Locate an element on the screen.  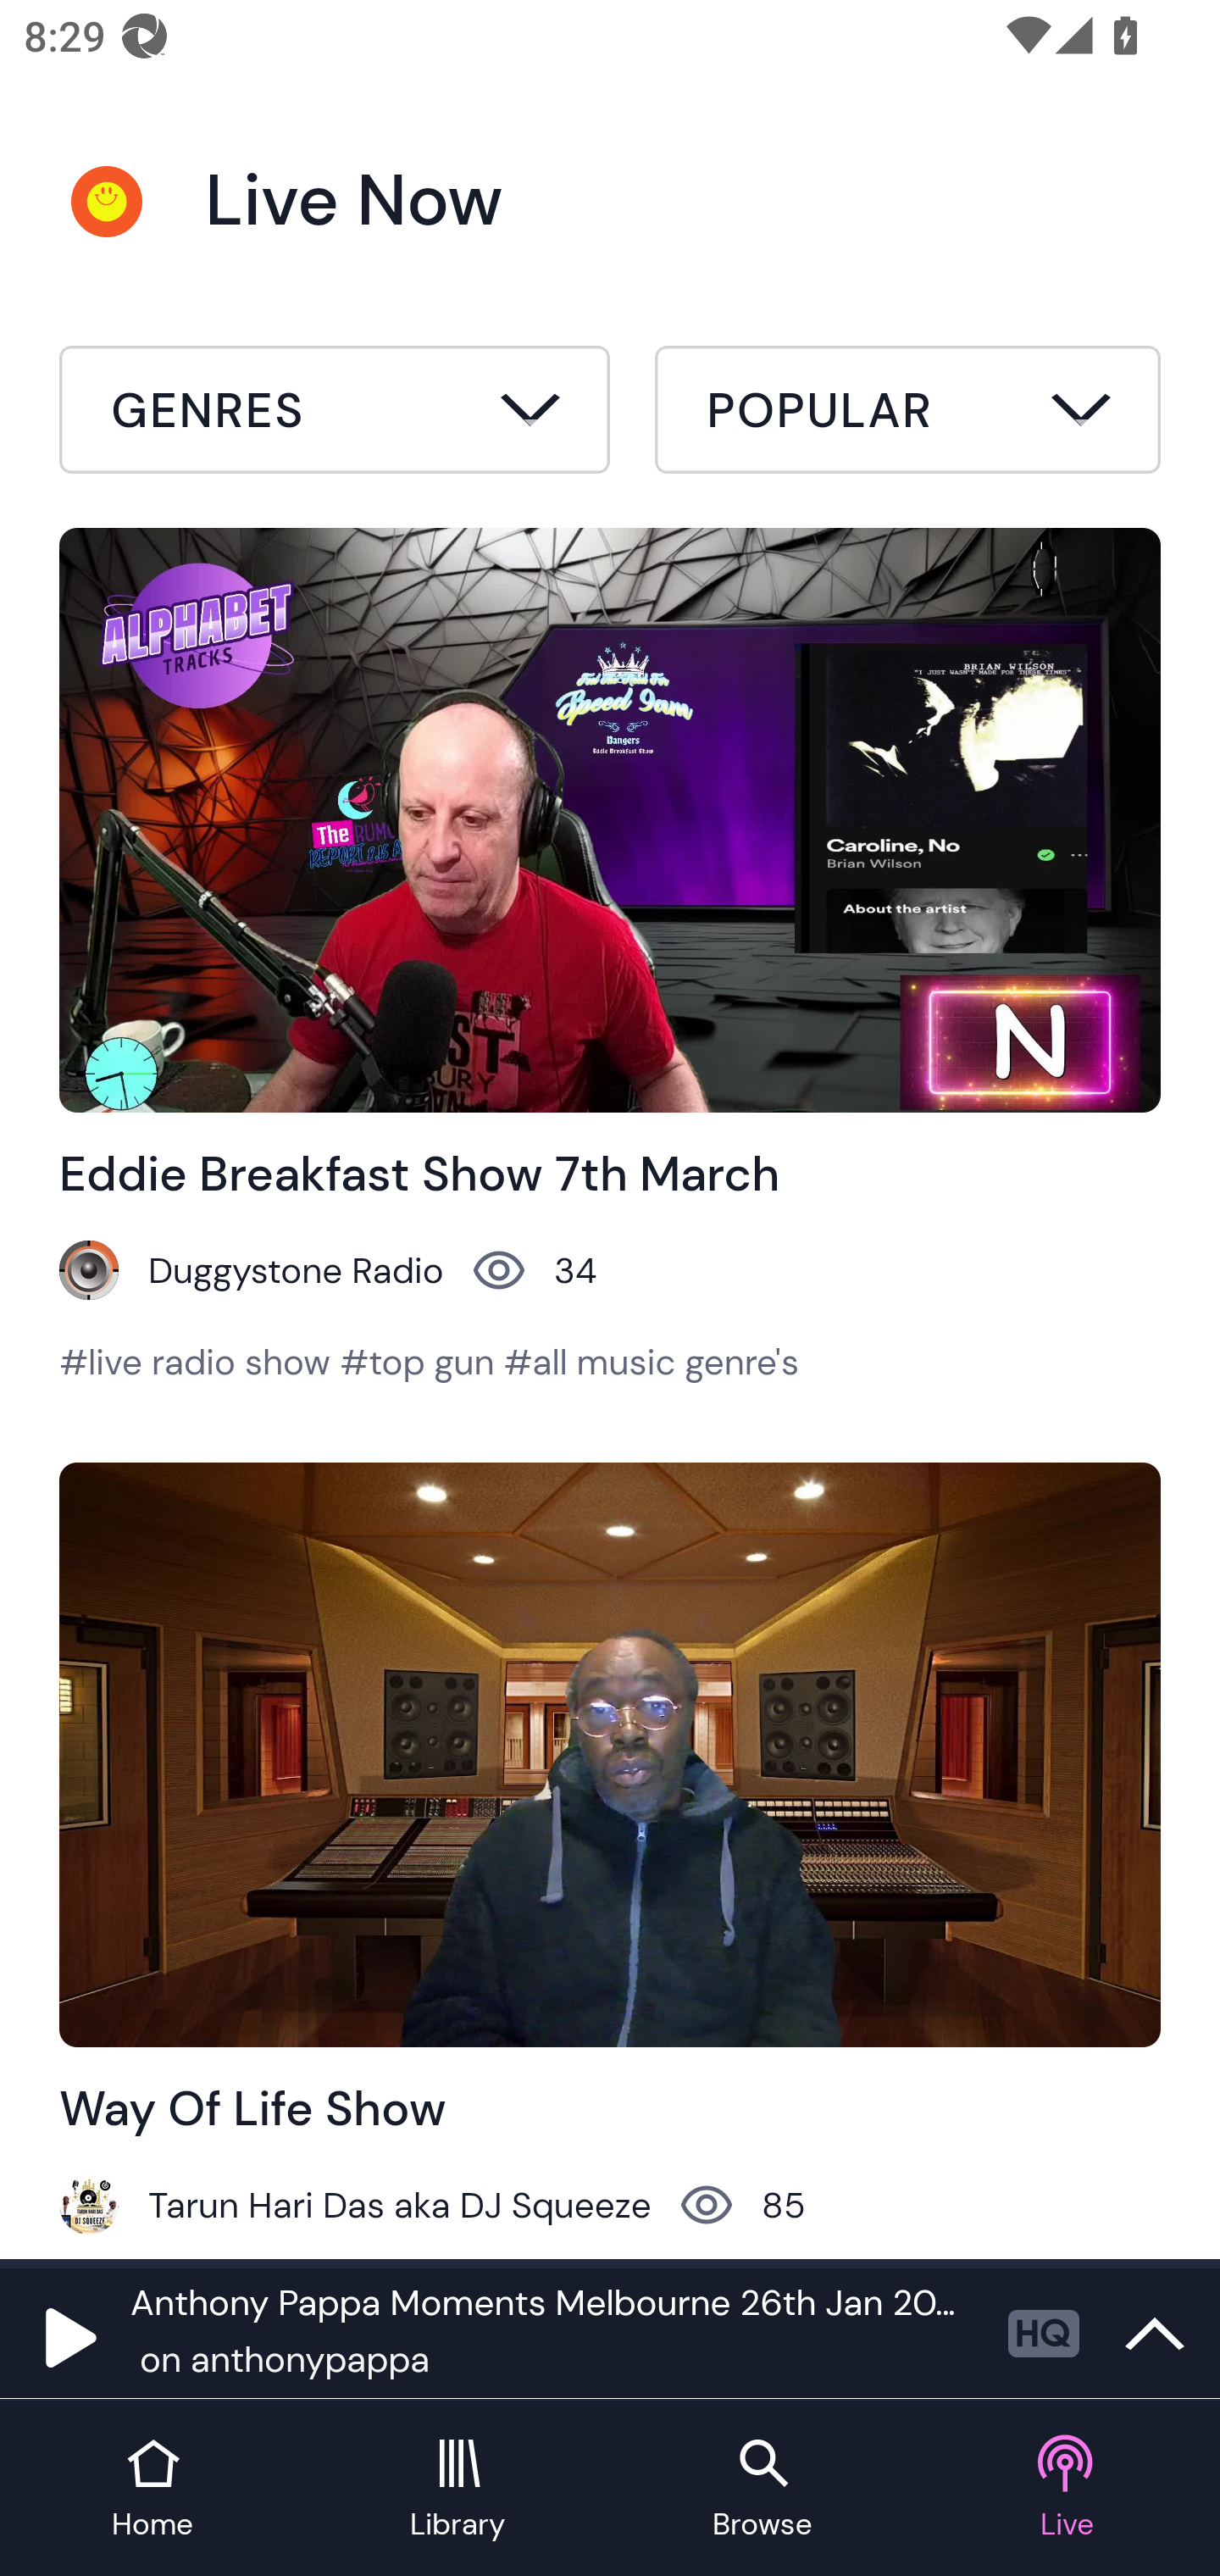
Live tab Live is located at coordinates (1067, 2490).